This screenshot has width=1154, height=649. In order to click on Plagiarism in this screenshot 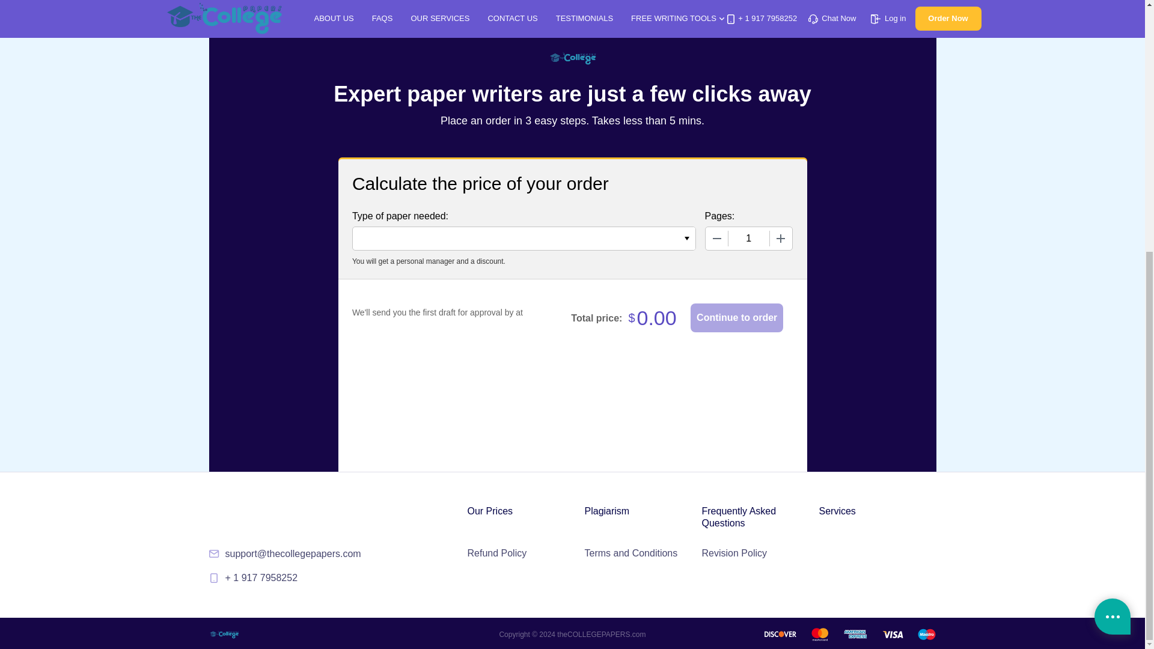, I will do `click(606, 511)`.